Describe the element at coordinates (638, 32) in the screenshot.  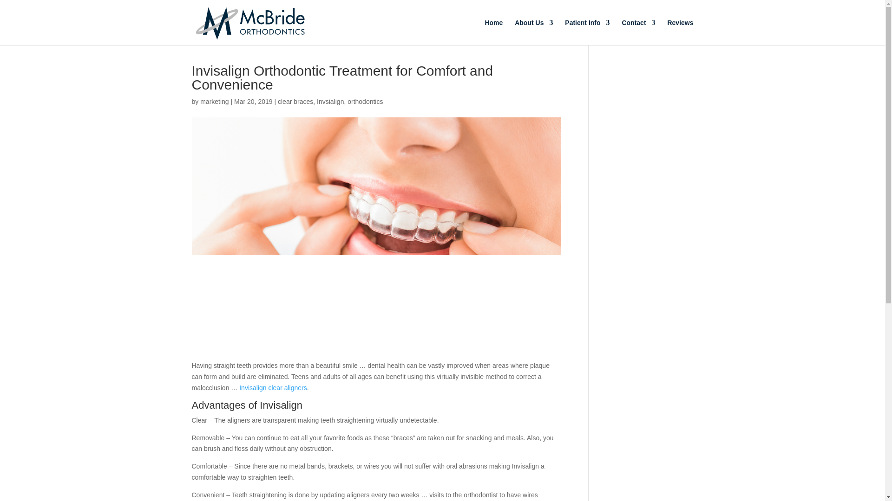
I see `Contact` at that location.